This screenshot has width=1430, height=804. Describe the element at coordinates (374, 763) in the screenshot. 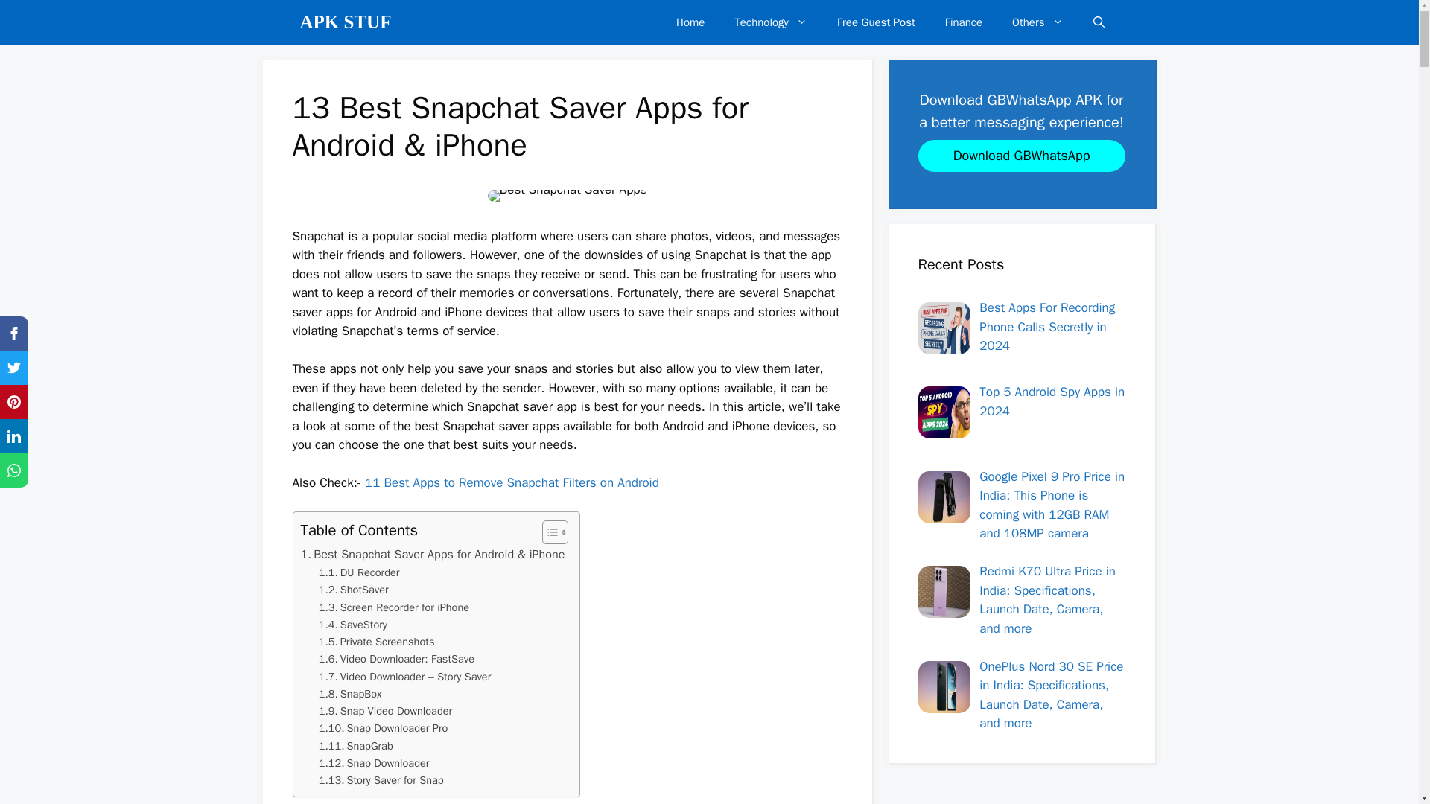

I see `Snap Downloader` at that location.